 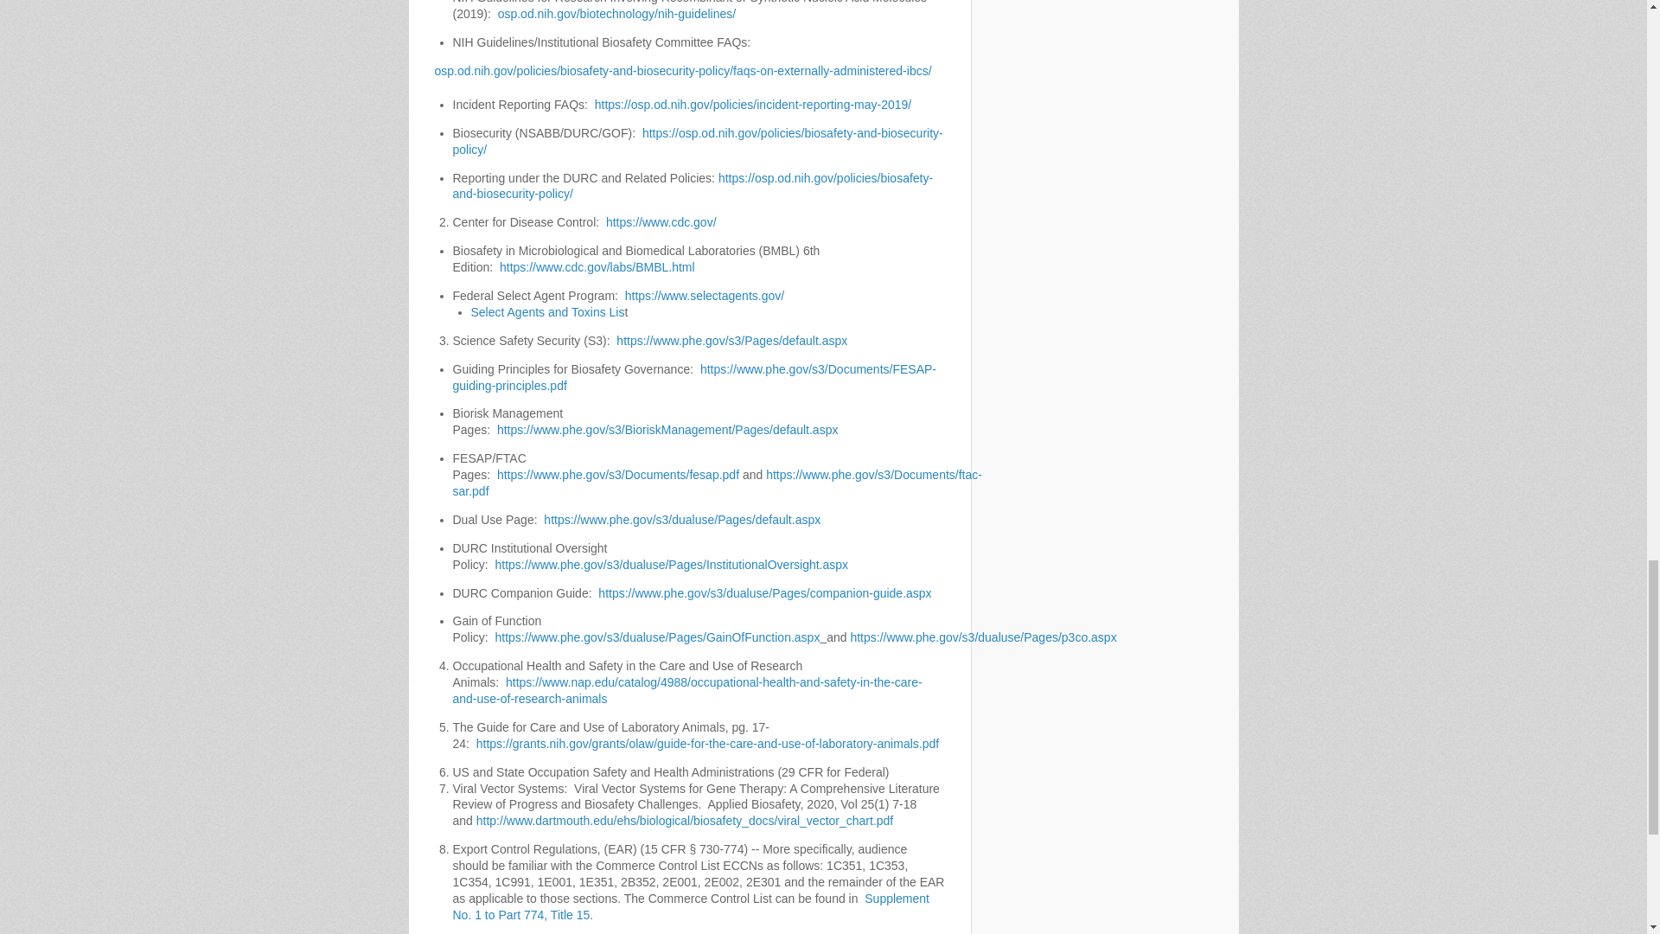 What do you see at coordinates (692, 906) in the screenshot?
I see `Supplement No. 1 to Part 774, Title 15` at bounding box center [692, 906].